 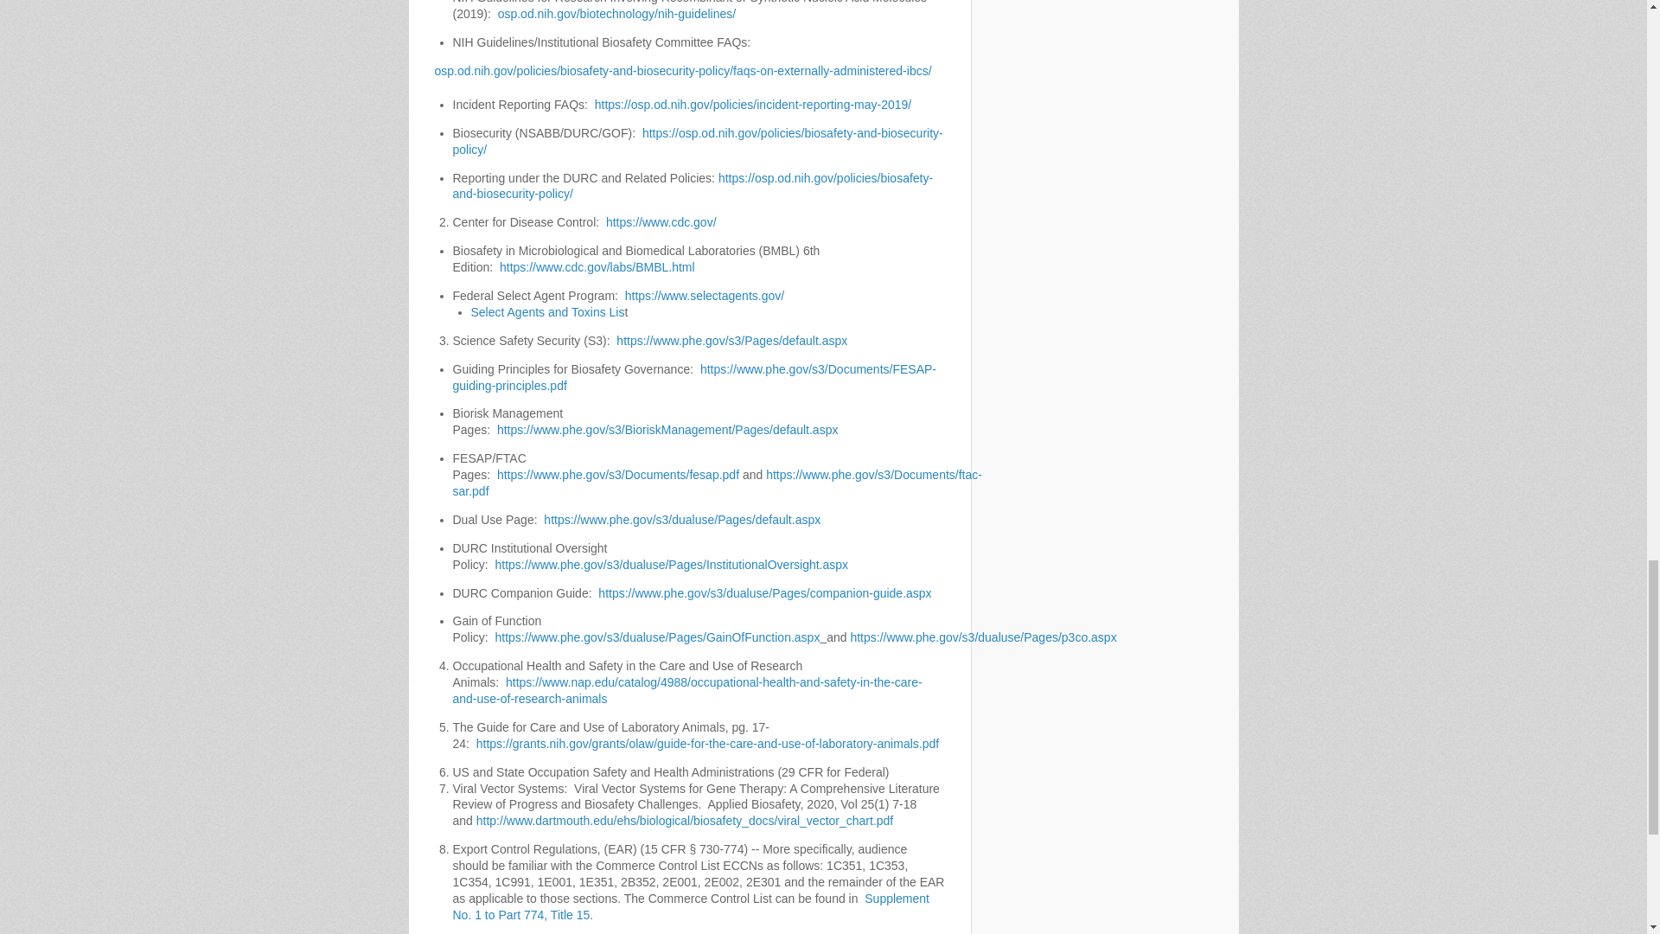 What do you see at coordinates (692, 906) in the screenshot?
I see `Supplement No. 1 to Part 774, Title 15` at bounding box center [692, 906].